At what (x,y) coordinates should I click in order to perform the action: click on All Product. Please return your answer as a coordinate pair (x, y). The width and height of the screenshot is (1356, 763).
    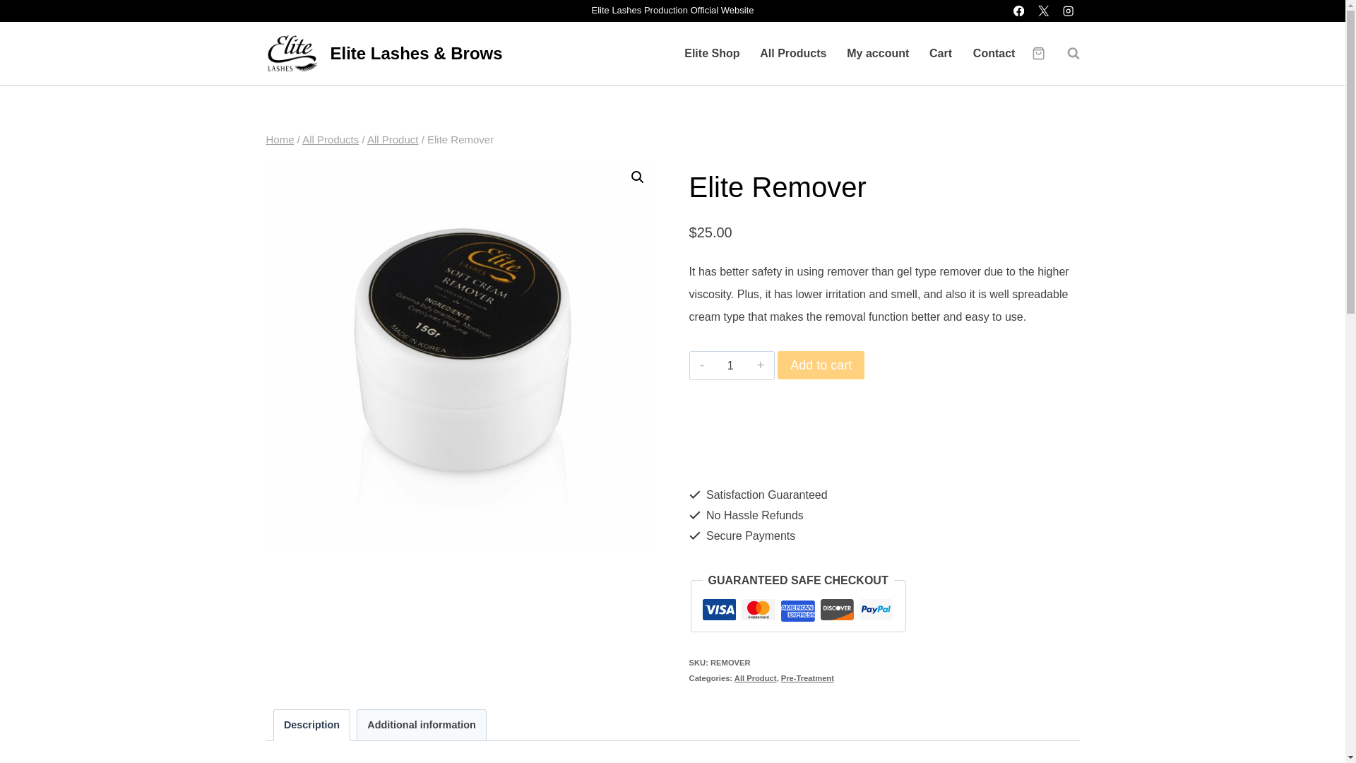
    Looking at the image, I should click on (393, 140).